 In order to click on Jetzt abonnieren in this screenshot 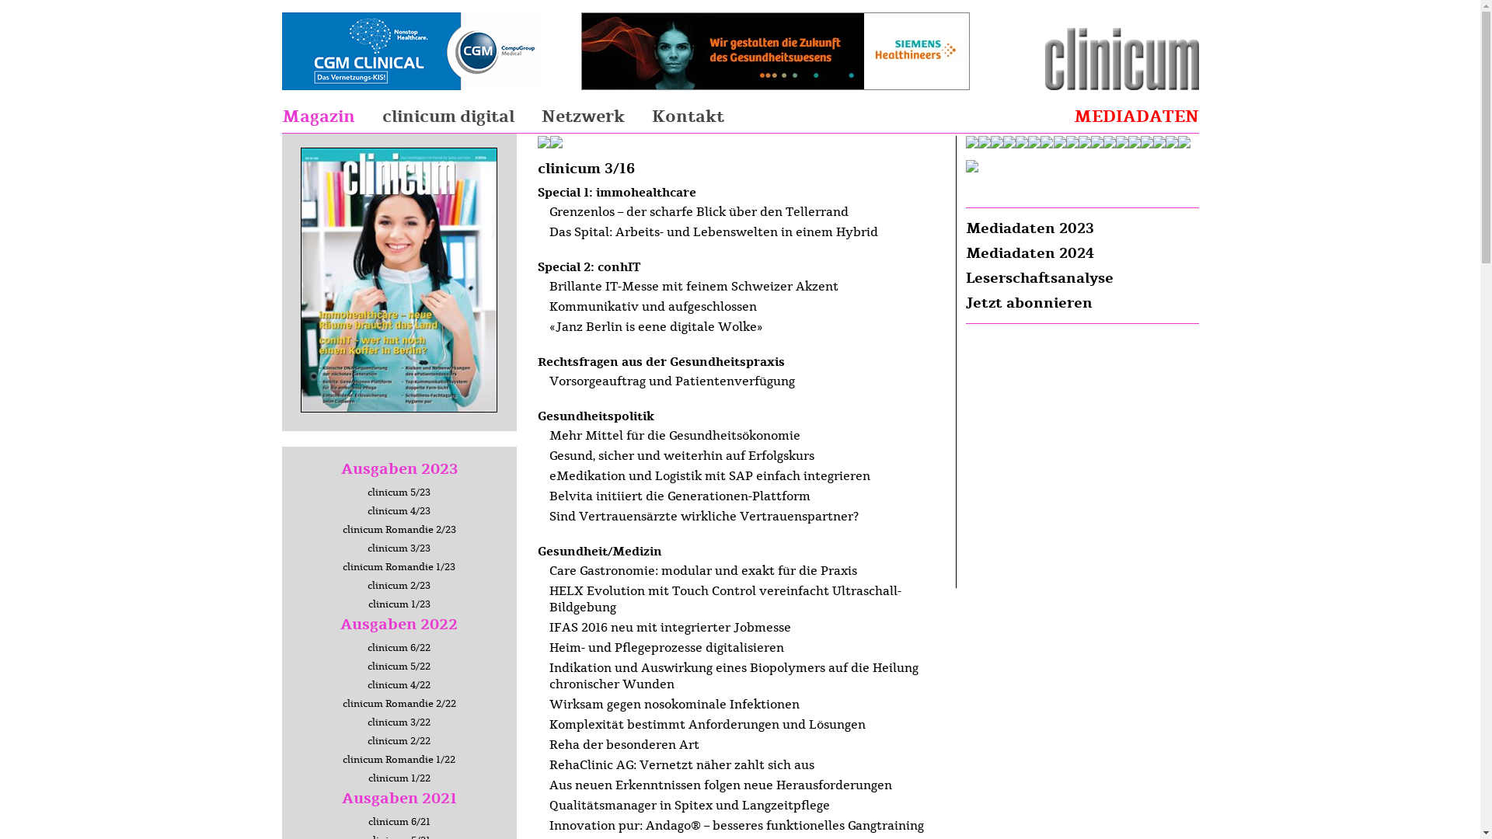, I will do `click(1029, 303)`.